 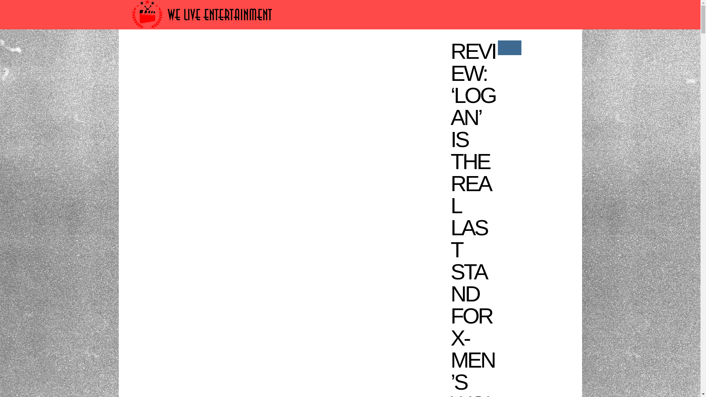 I want to click on WE LIVE ENTERTAINMENT, so click(x=408, y=50).